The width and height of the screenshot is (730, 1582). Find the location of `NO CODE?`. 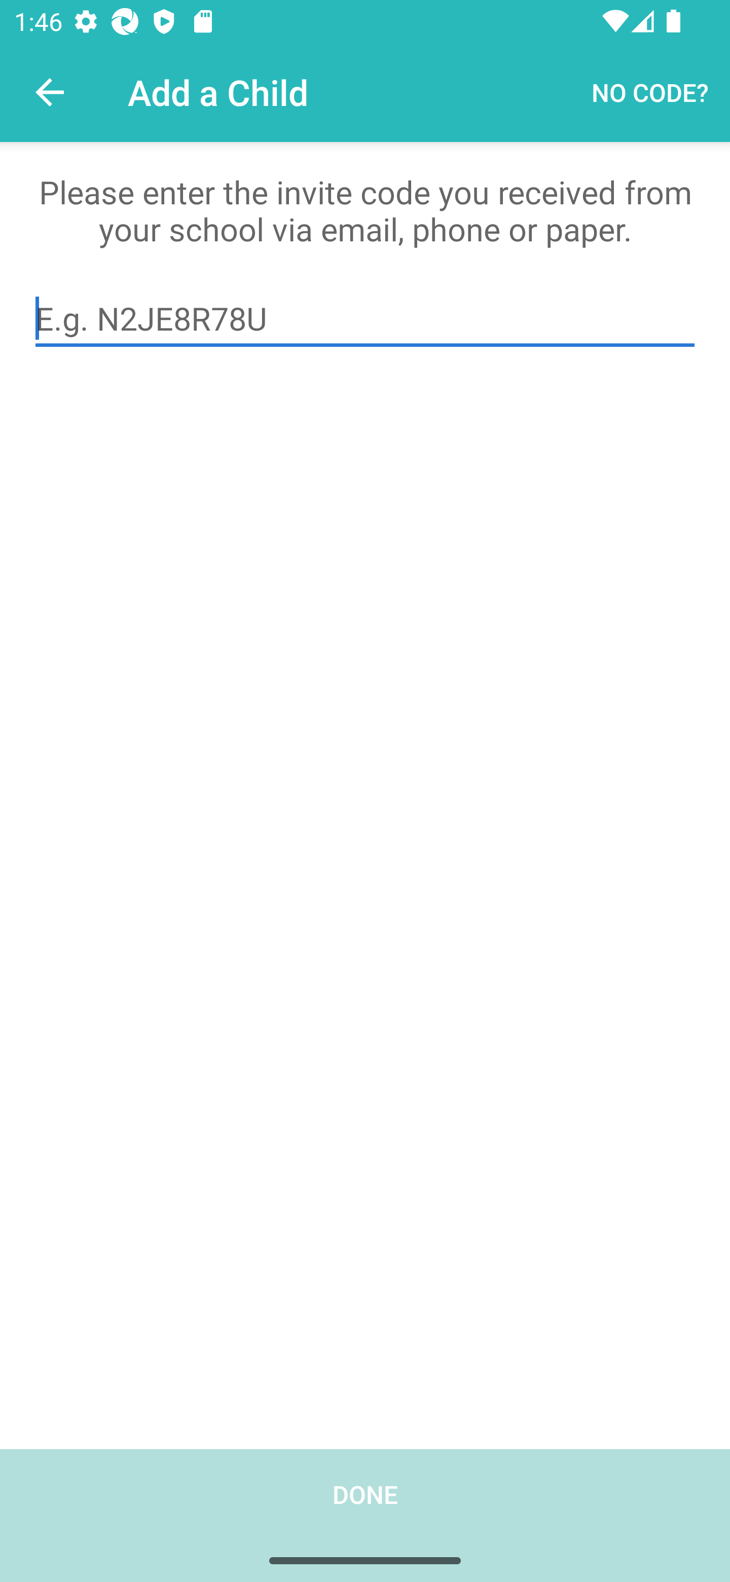

NO CODE? is located at coordinates (650, 91).